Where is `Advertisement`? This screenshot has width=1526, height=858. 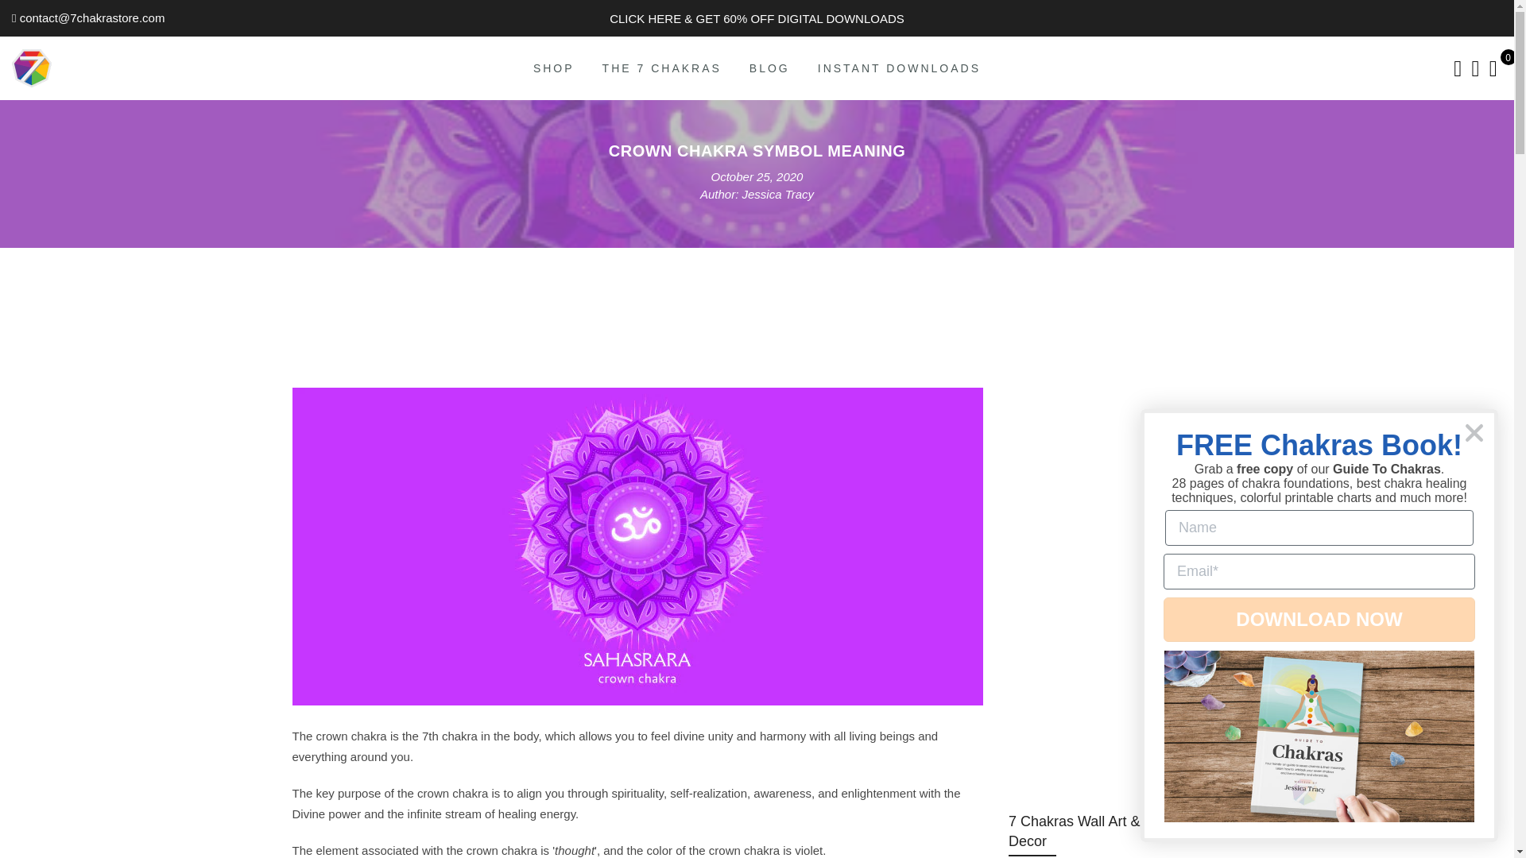 Advertisement is located at coordinates (638, 330).